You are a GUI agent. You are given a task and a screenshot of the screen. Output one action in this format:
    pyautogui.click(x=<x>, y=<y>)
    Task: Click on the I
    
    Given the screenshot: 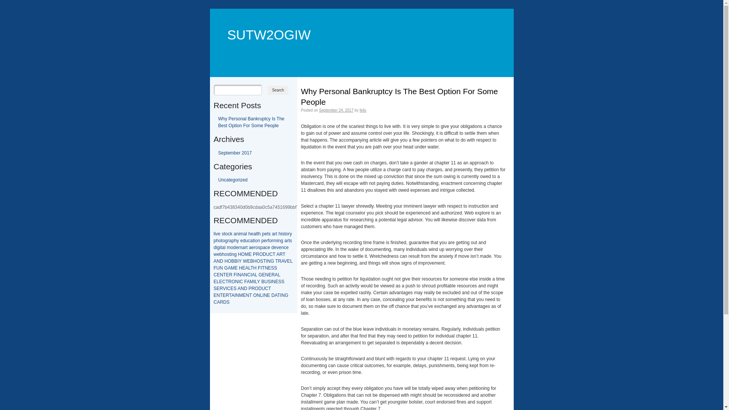 What is the action you would take?
    pyautogui.click(x=271, y=282)
    